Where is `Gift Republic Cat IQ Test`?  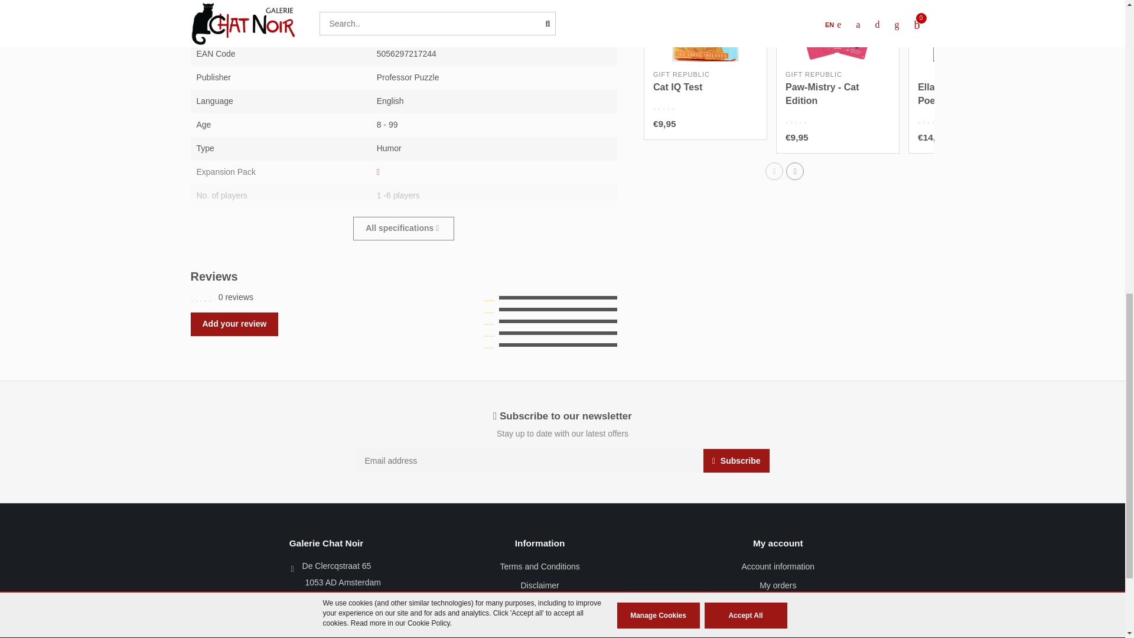
Gift Republic Cat IQ Test is located at coordinates (677, 87).